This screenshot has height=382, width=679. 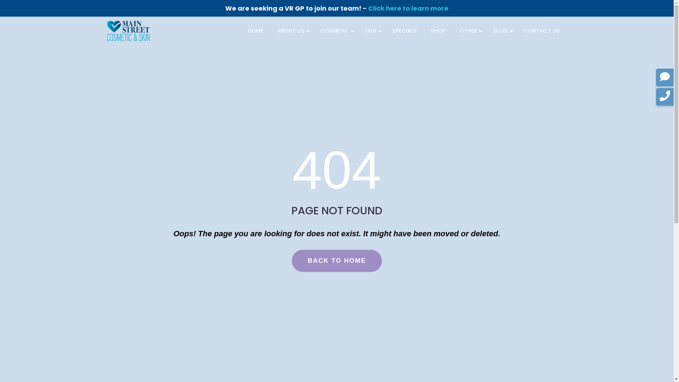 I want to click on COSMETIC, so click(x=335, y=31).